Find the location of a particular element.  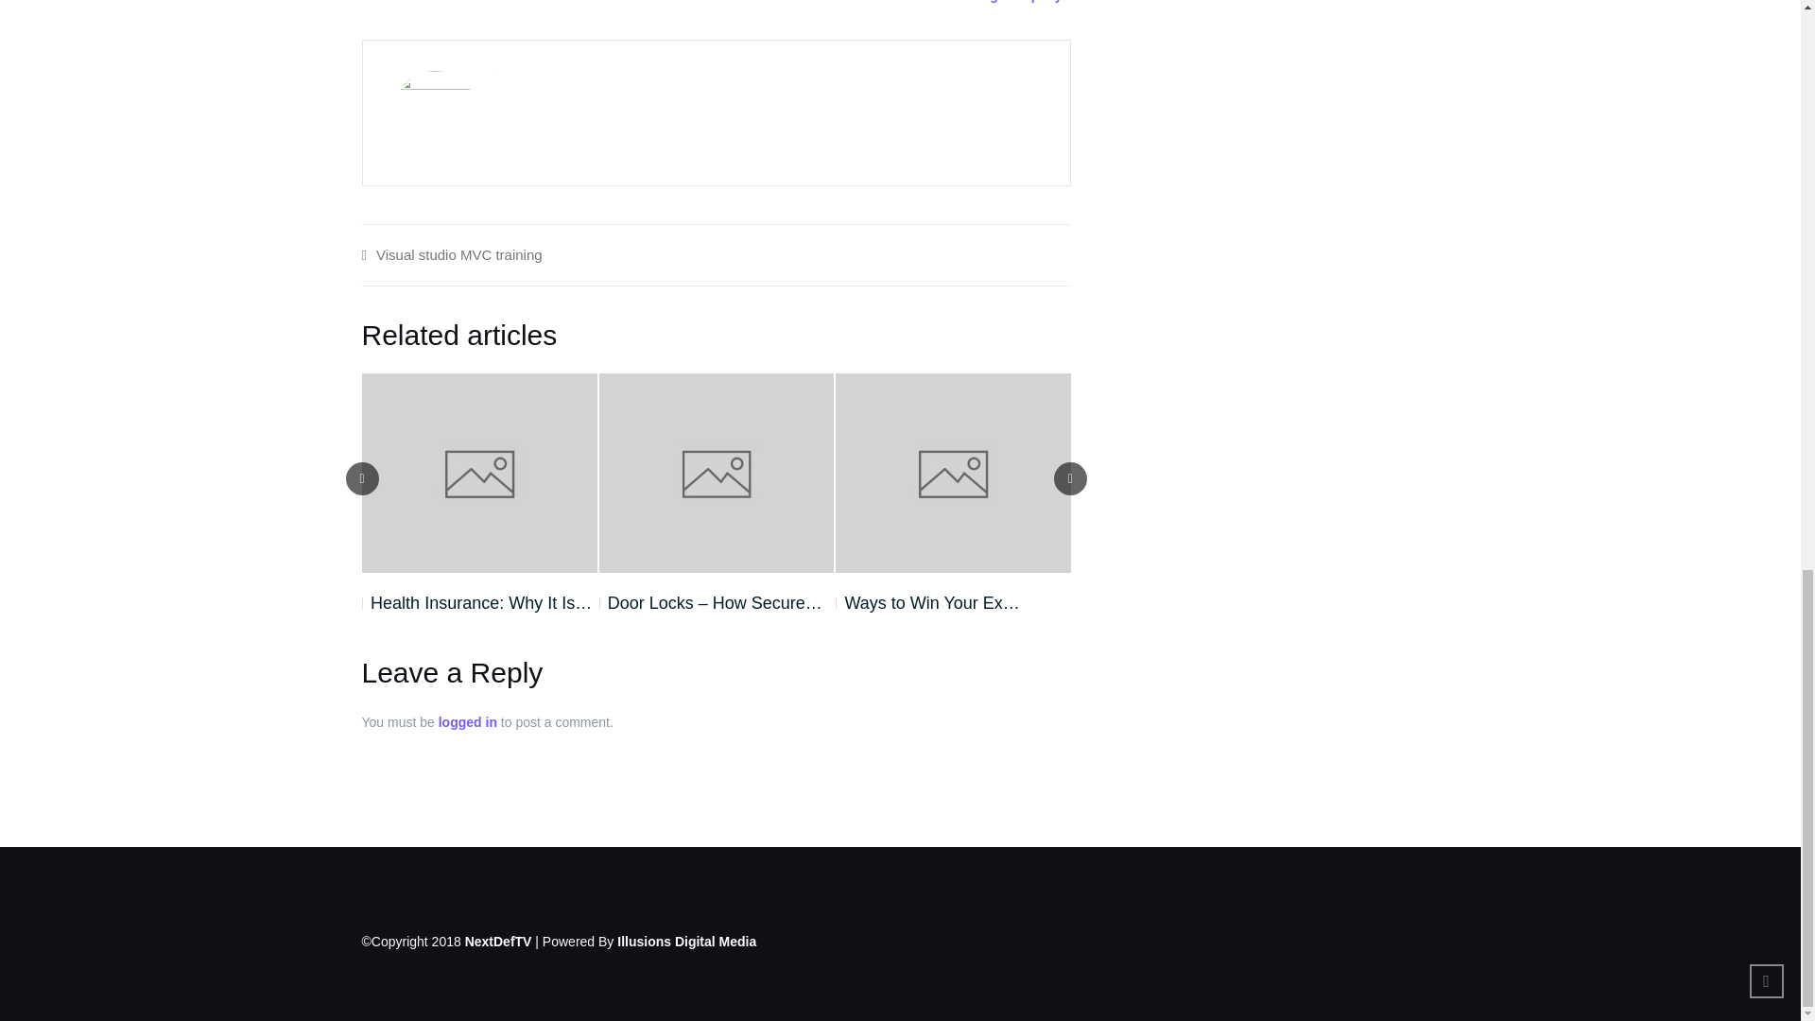

Visual studio MVC training is located at coordinates (459, 254).